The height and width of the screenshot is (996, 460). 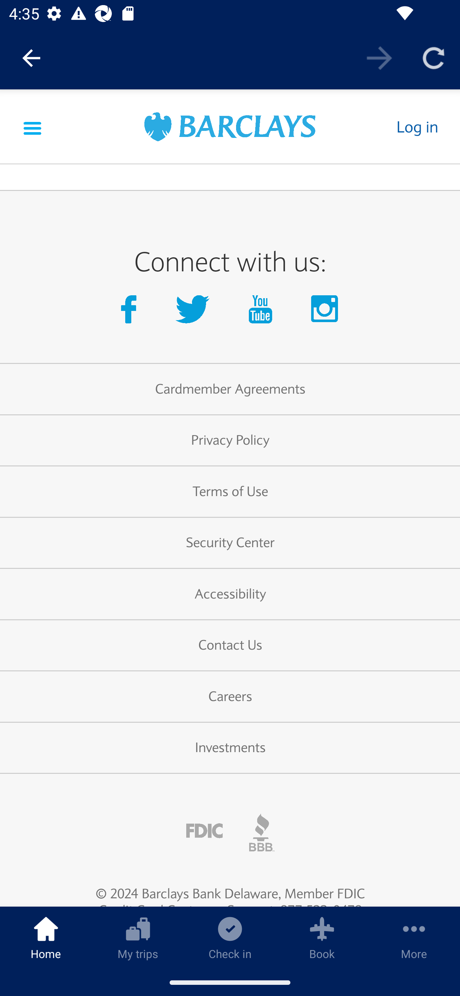 What do you see at coordinates (230, 128) in the screenshot?
I see `Barclays` at bounding box center [230, 128].